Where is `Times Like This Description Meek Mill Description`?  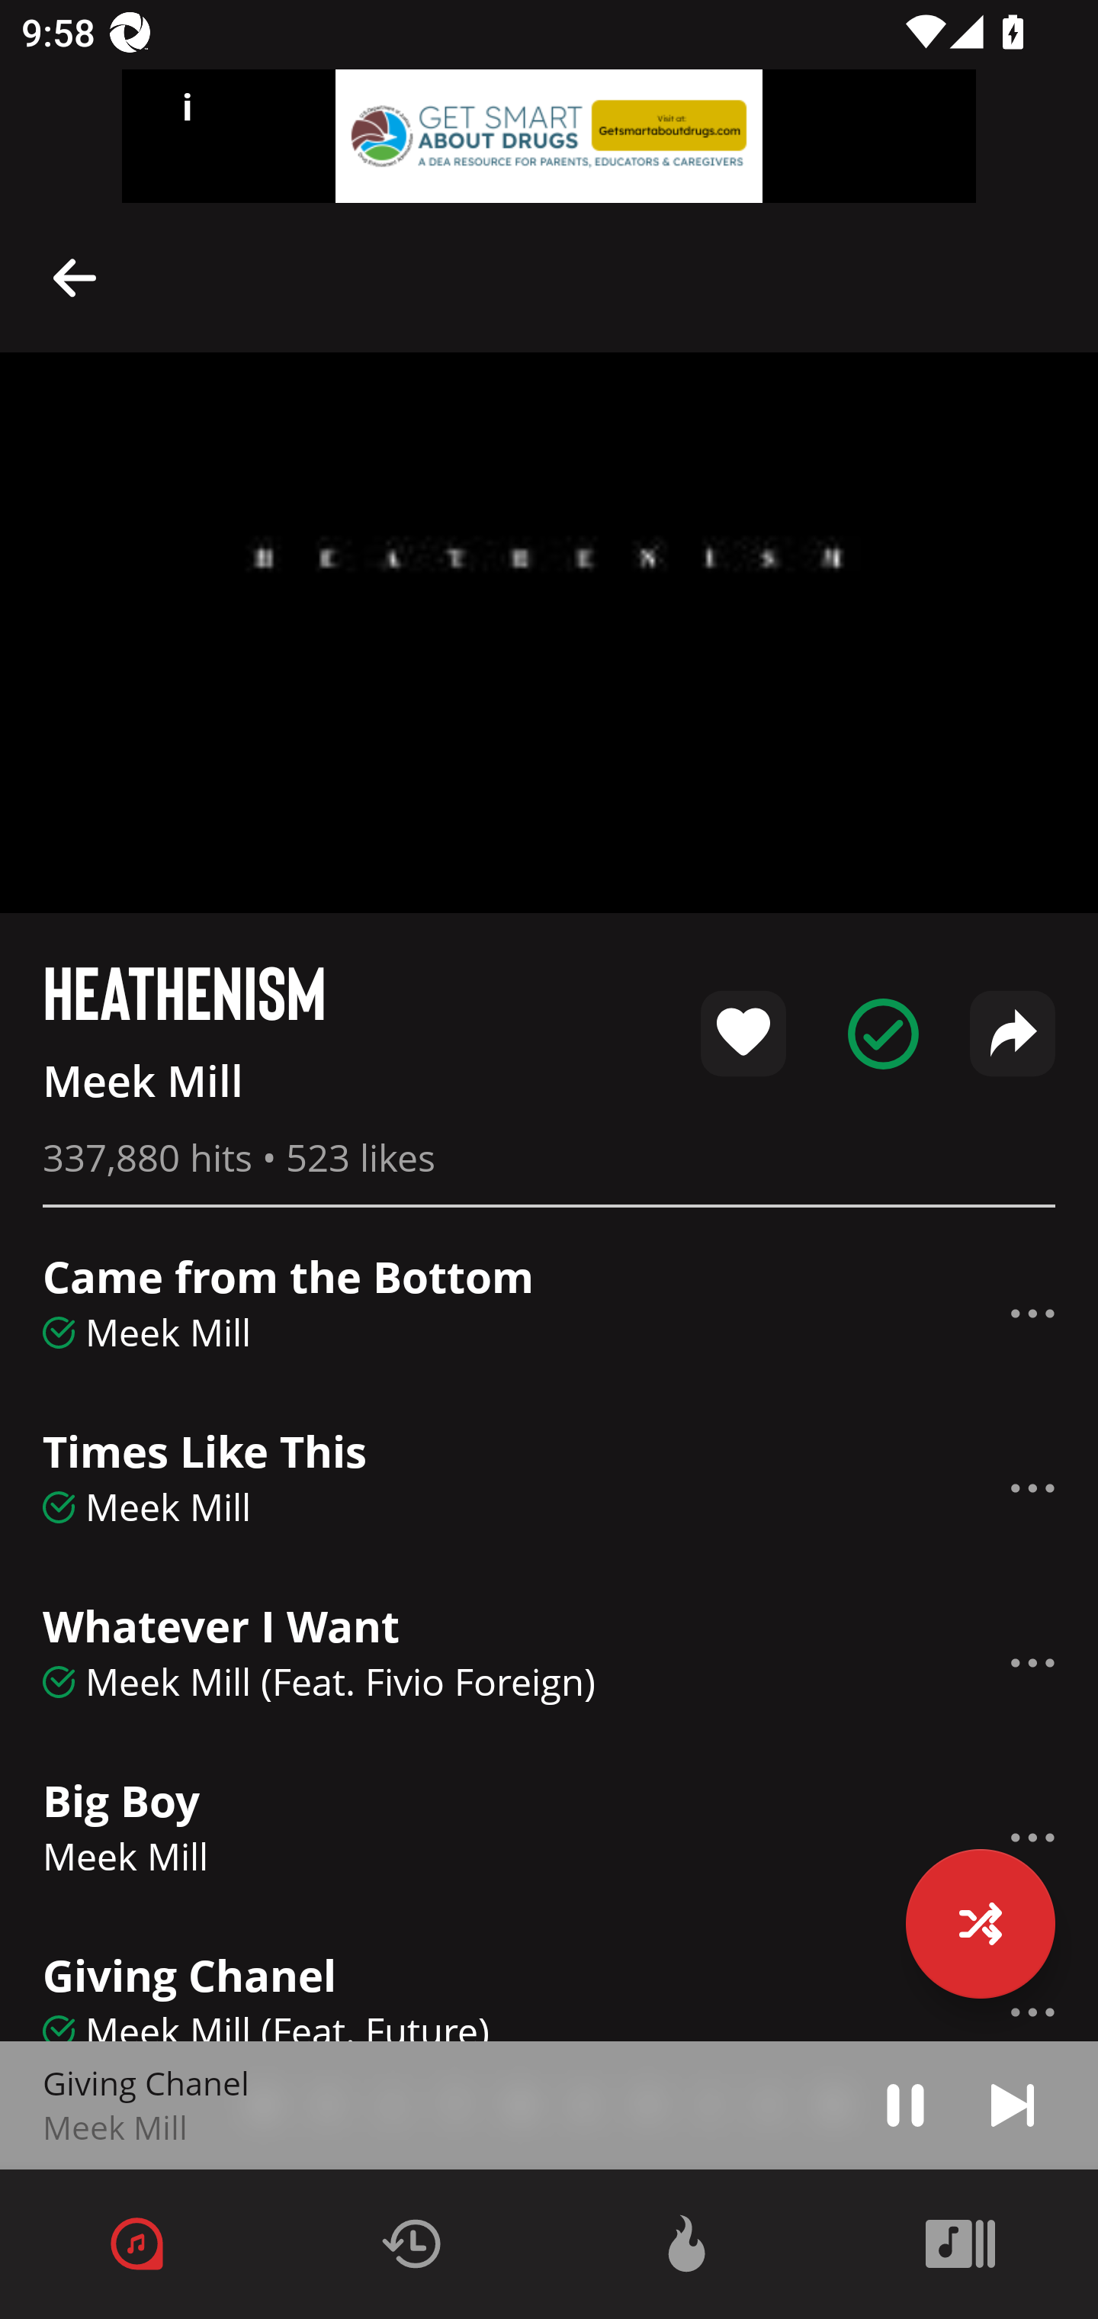 Times Like This Description Meek Mill Description is located at coordinates (549, 1488).